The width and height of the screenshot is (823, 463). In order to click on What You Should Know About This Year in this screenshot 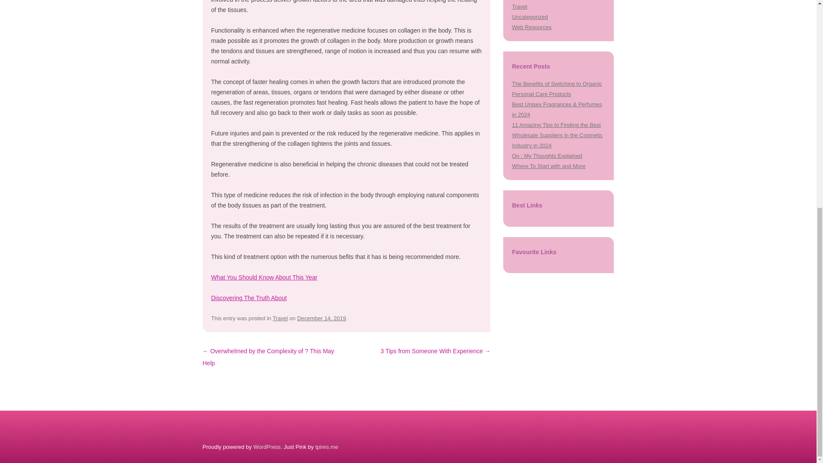, I will do `click(264, 277)`.